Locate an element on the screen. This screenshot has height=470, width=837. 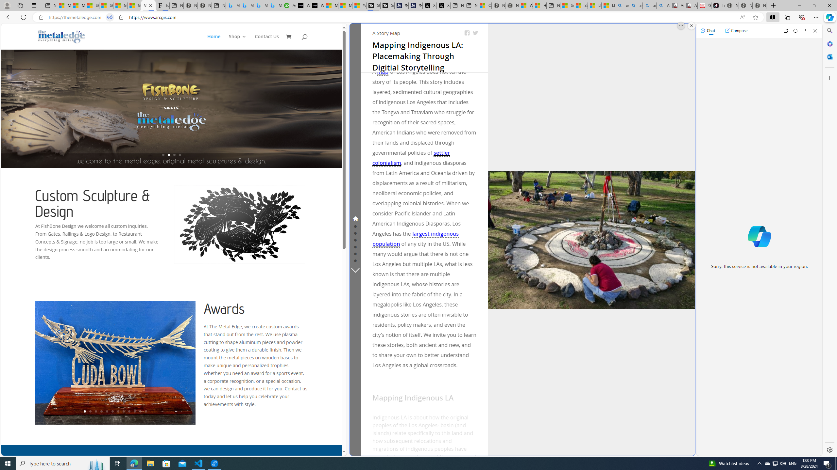
Accounting Software for Accountants, CPAs and Bookkeepers is located at coordinates (289, 6).